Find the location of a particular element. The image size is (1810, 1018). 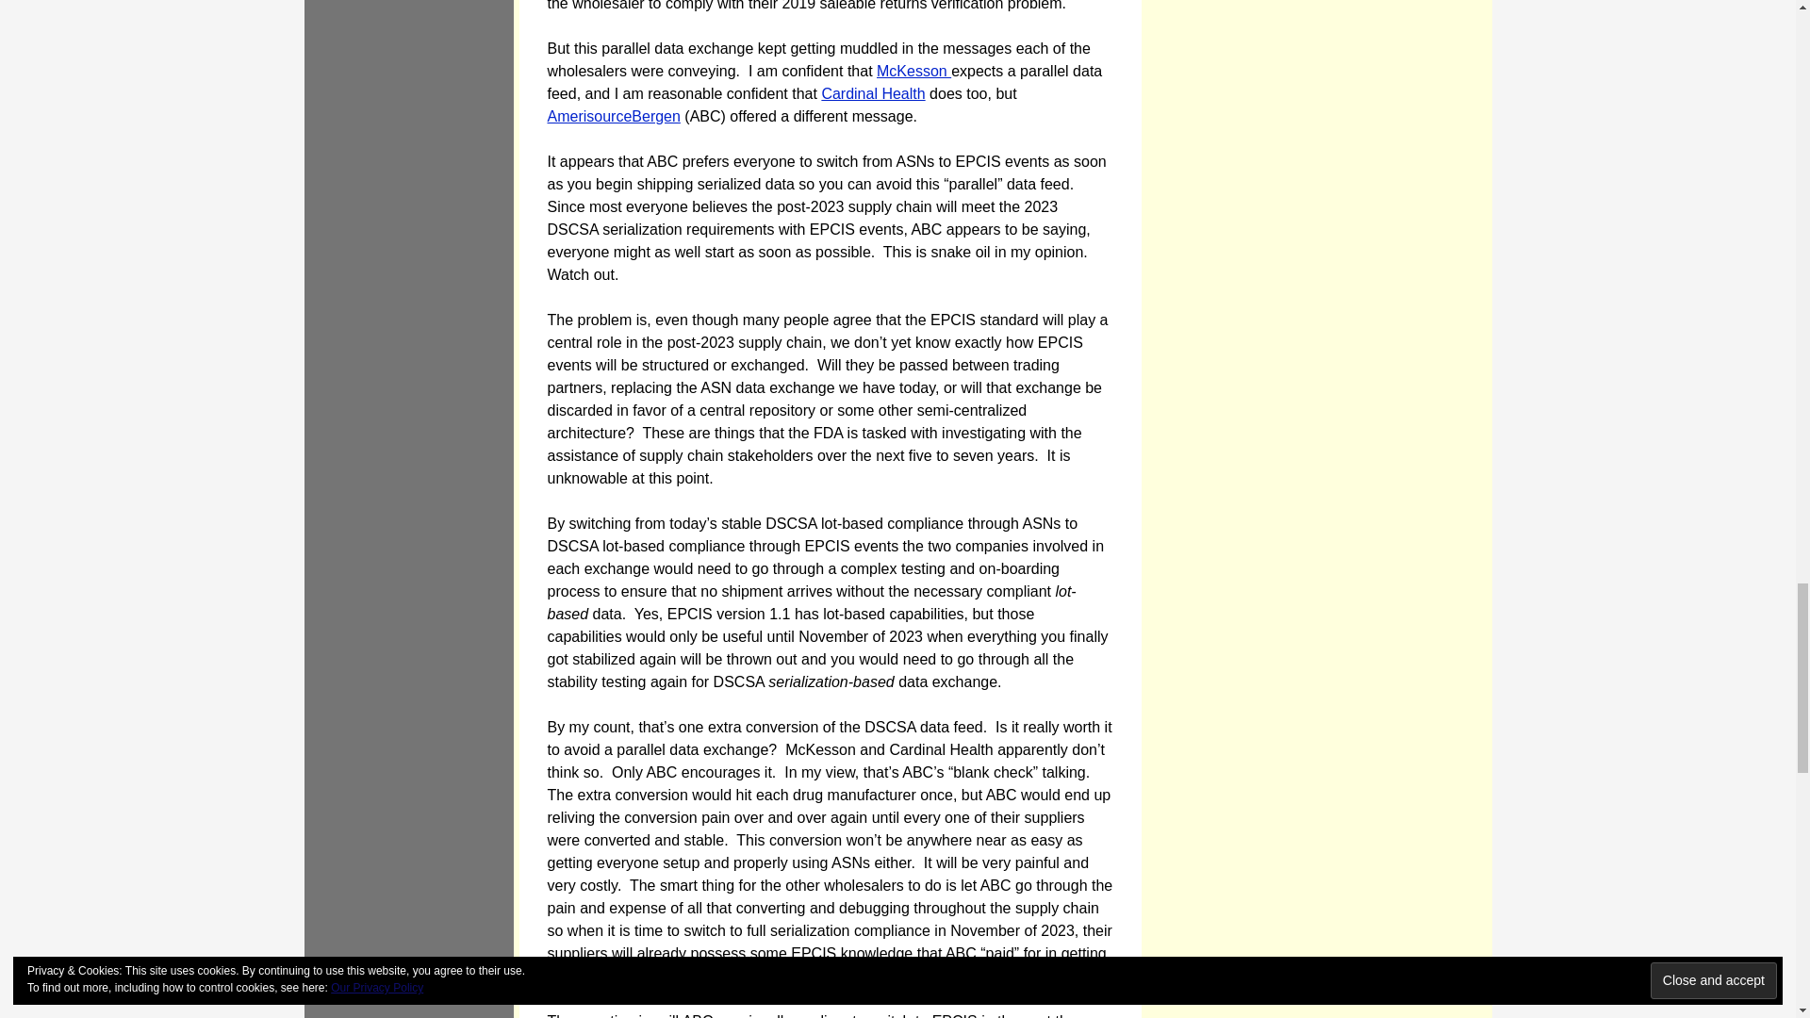

AmerisourceBergen is located at coordinates (613, 115).